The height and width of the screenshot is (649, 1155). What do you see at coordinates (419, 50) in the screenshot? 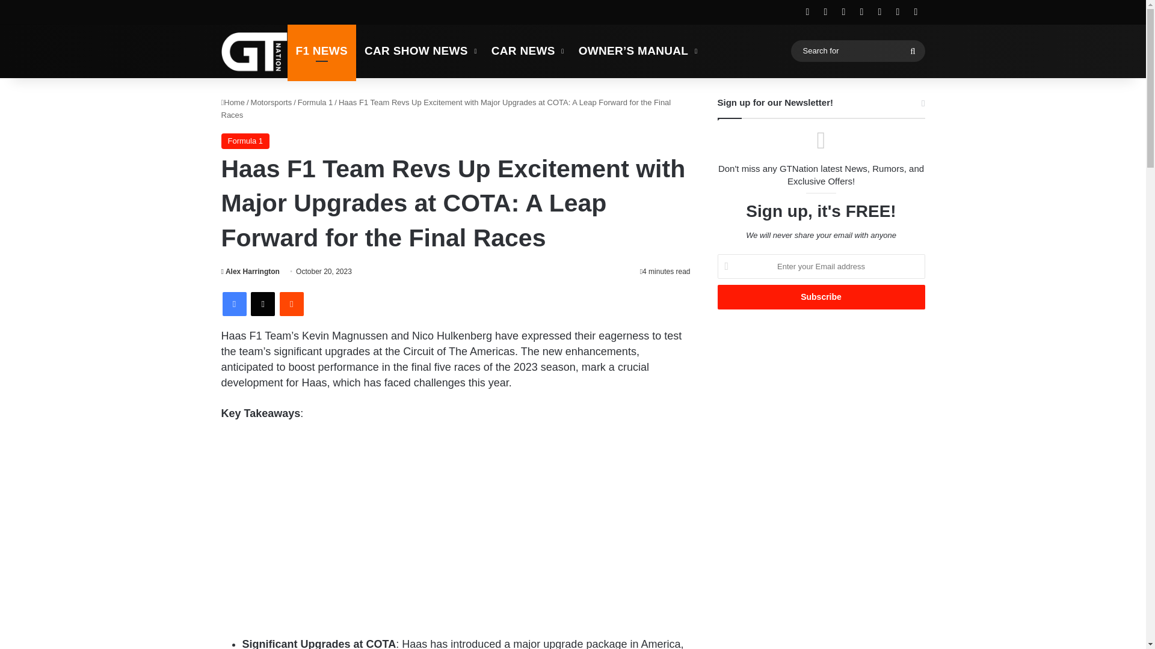
I see `CAR SHOW NEWS` at bounding box center [419, 50].